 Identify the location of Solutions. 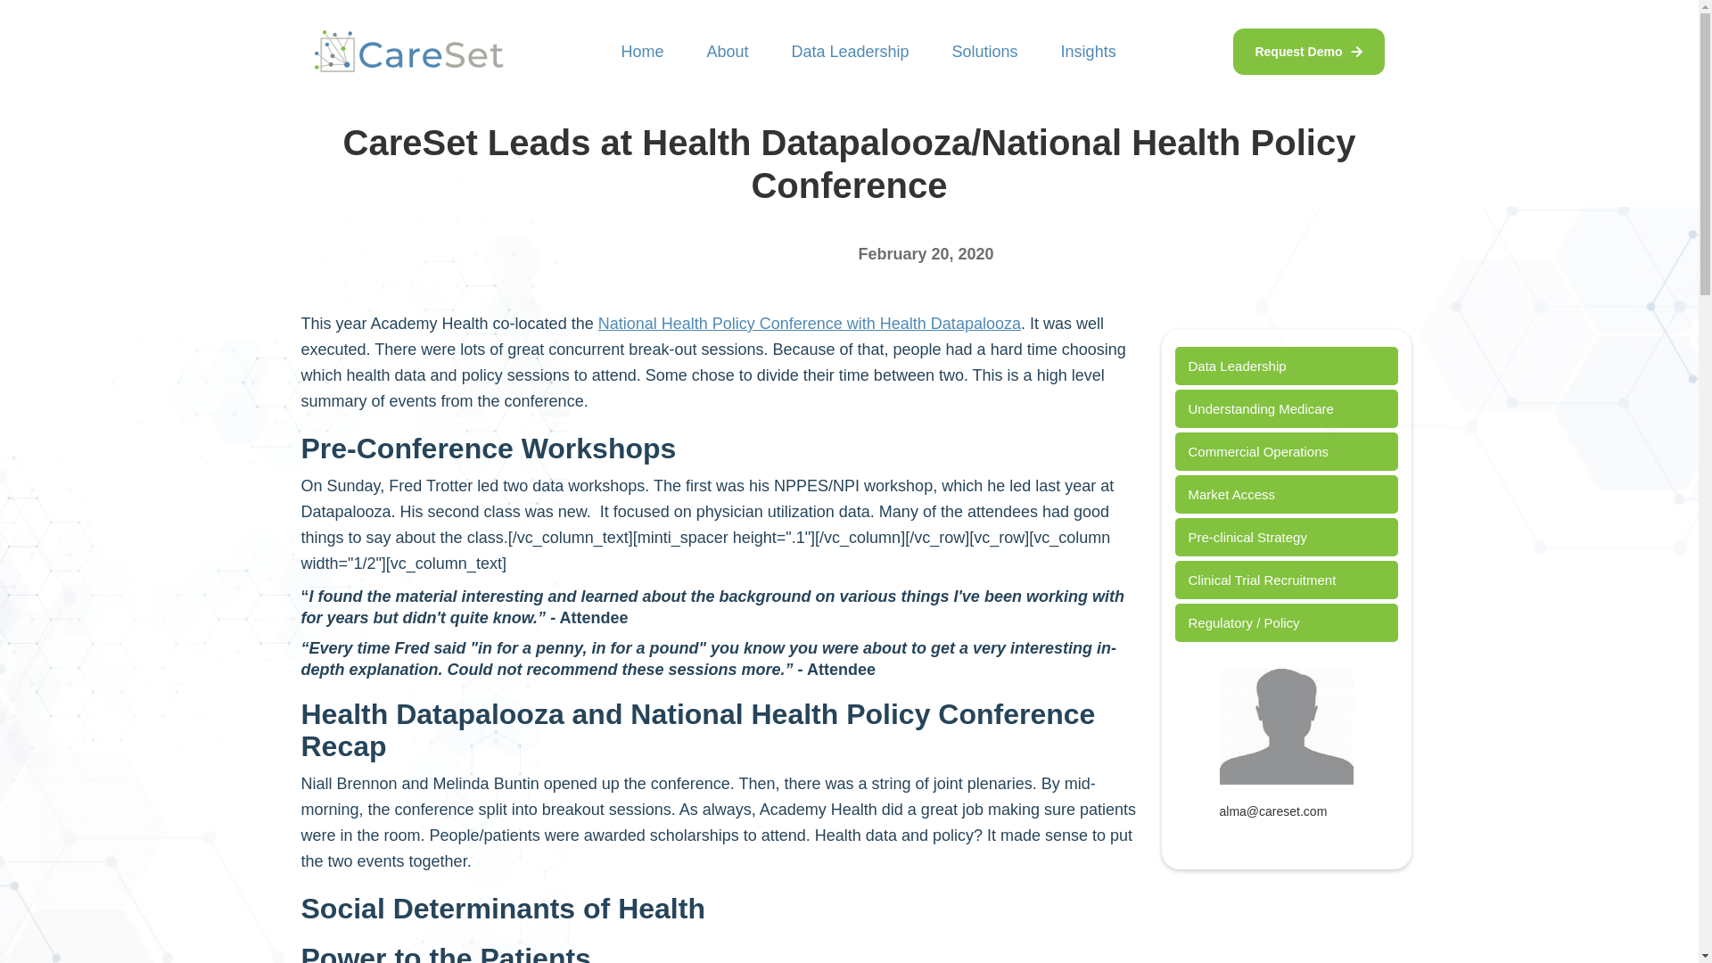
(984, 52).